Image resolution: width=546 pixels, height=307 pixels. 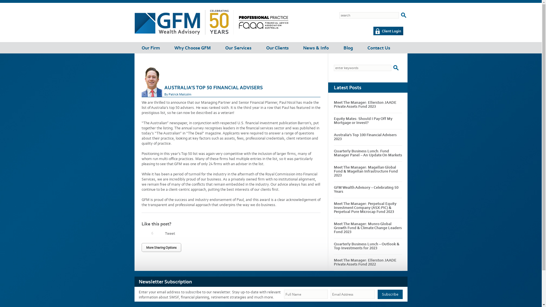 I want to click on Meet The Manager: Ellerston JAADE Private Assets Fund 2023, so click(x=365, y=105).